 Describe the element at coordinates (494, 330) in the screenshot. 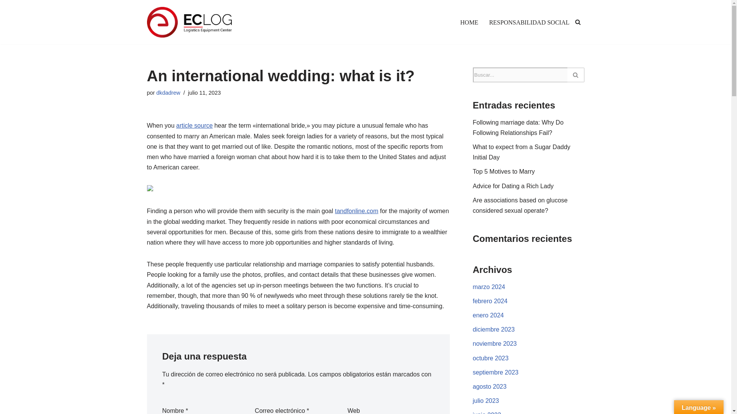

I see `diciembre 2023` at that location.